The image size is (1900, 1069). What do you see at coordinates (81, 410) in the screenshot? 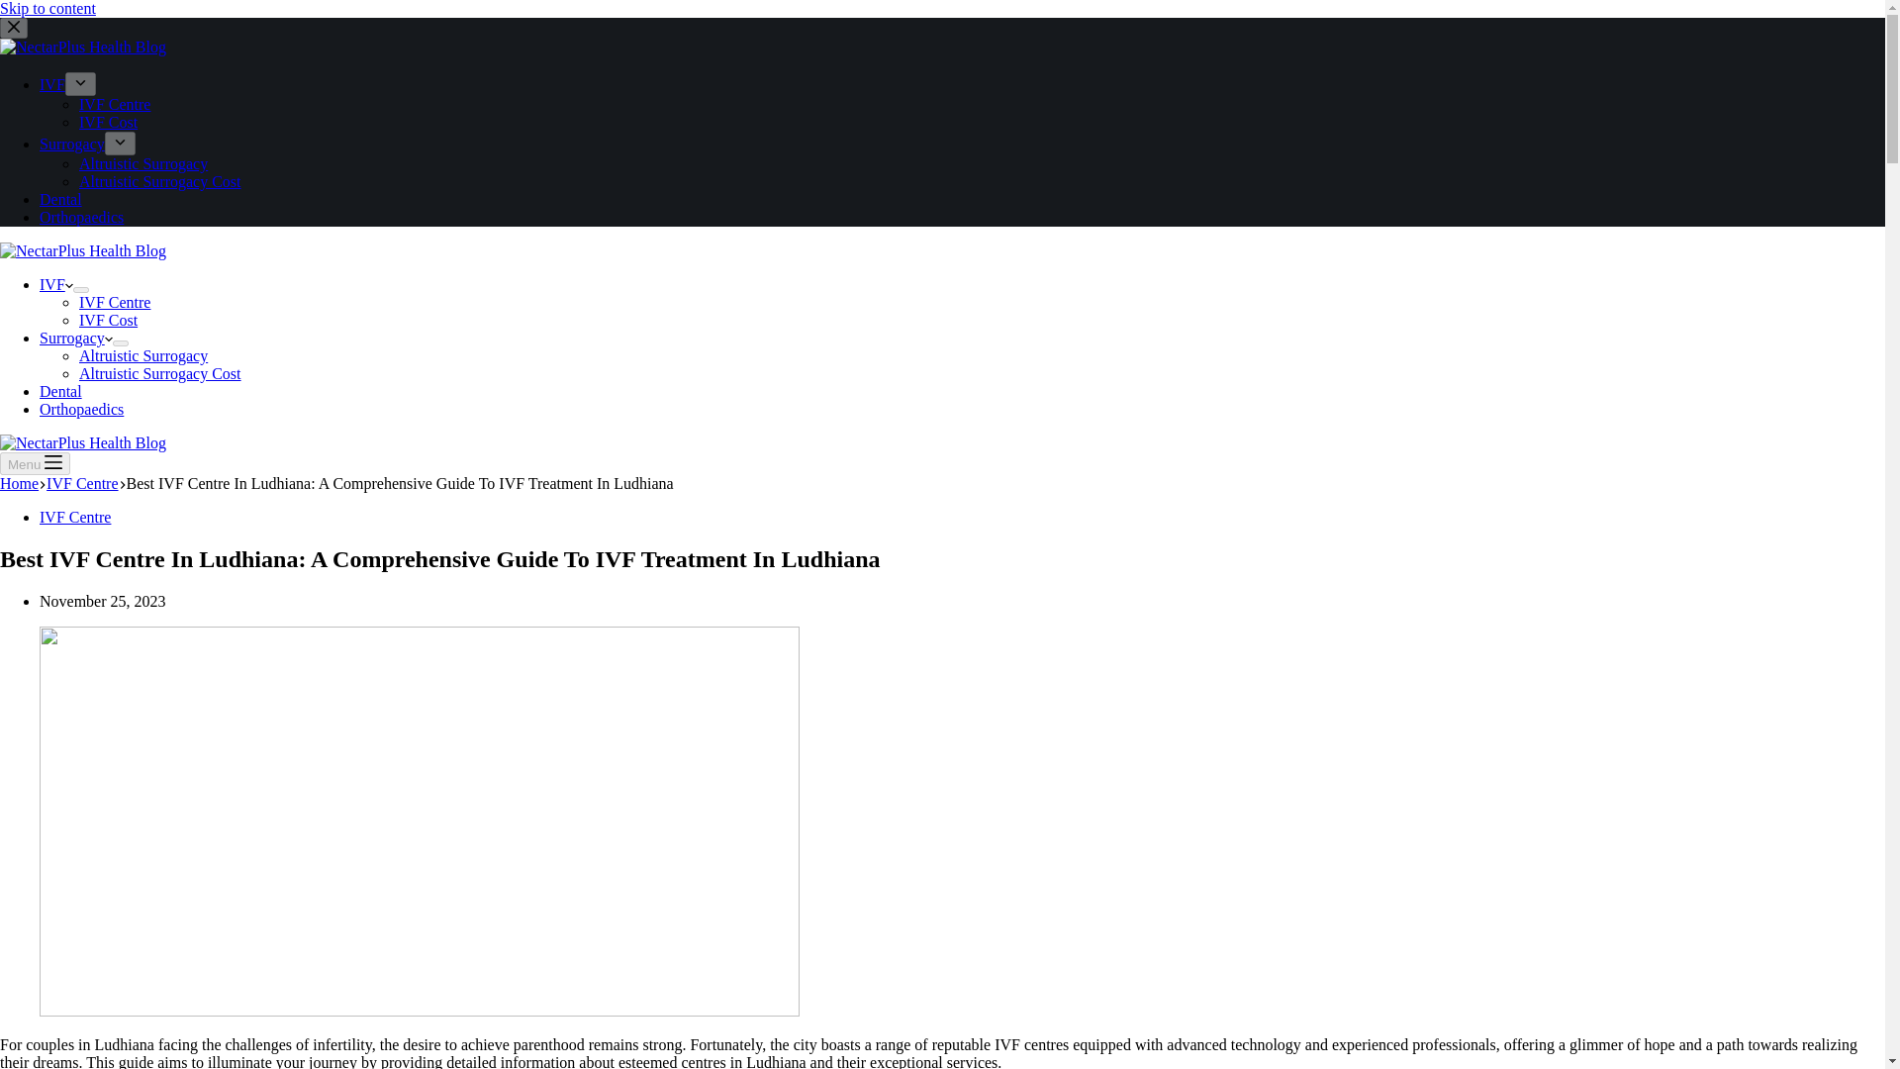
I see `Orthopaedics` at bounding box center [81, 410].